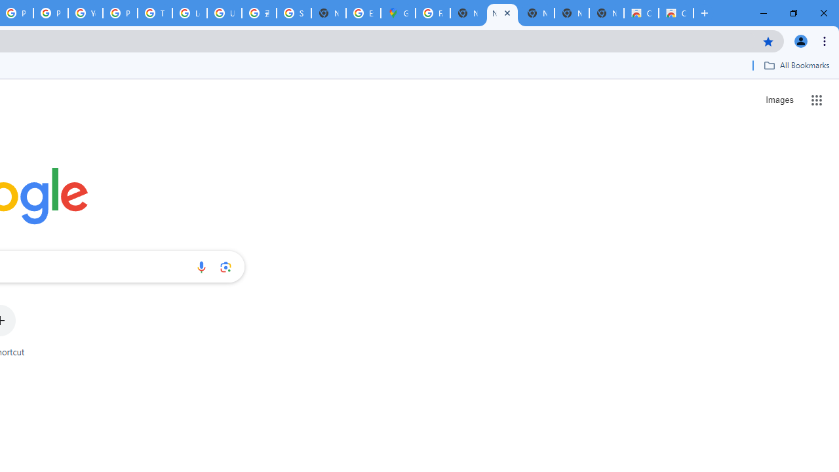  Describe the element at coordinates (328, 13) in the screenshot. I see `New Tab` at that location.